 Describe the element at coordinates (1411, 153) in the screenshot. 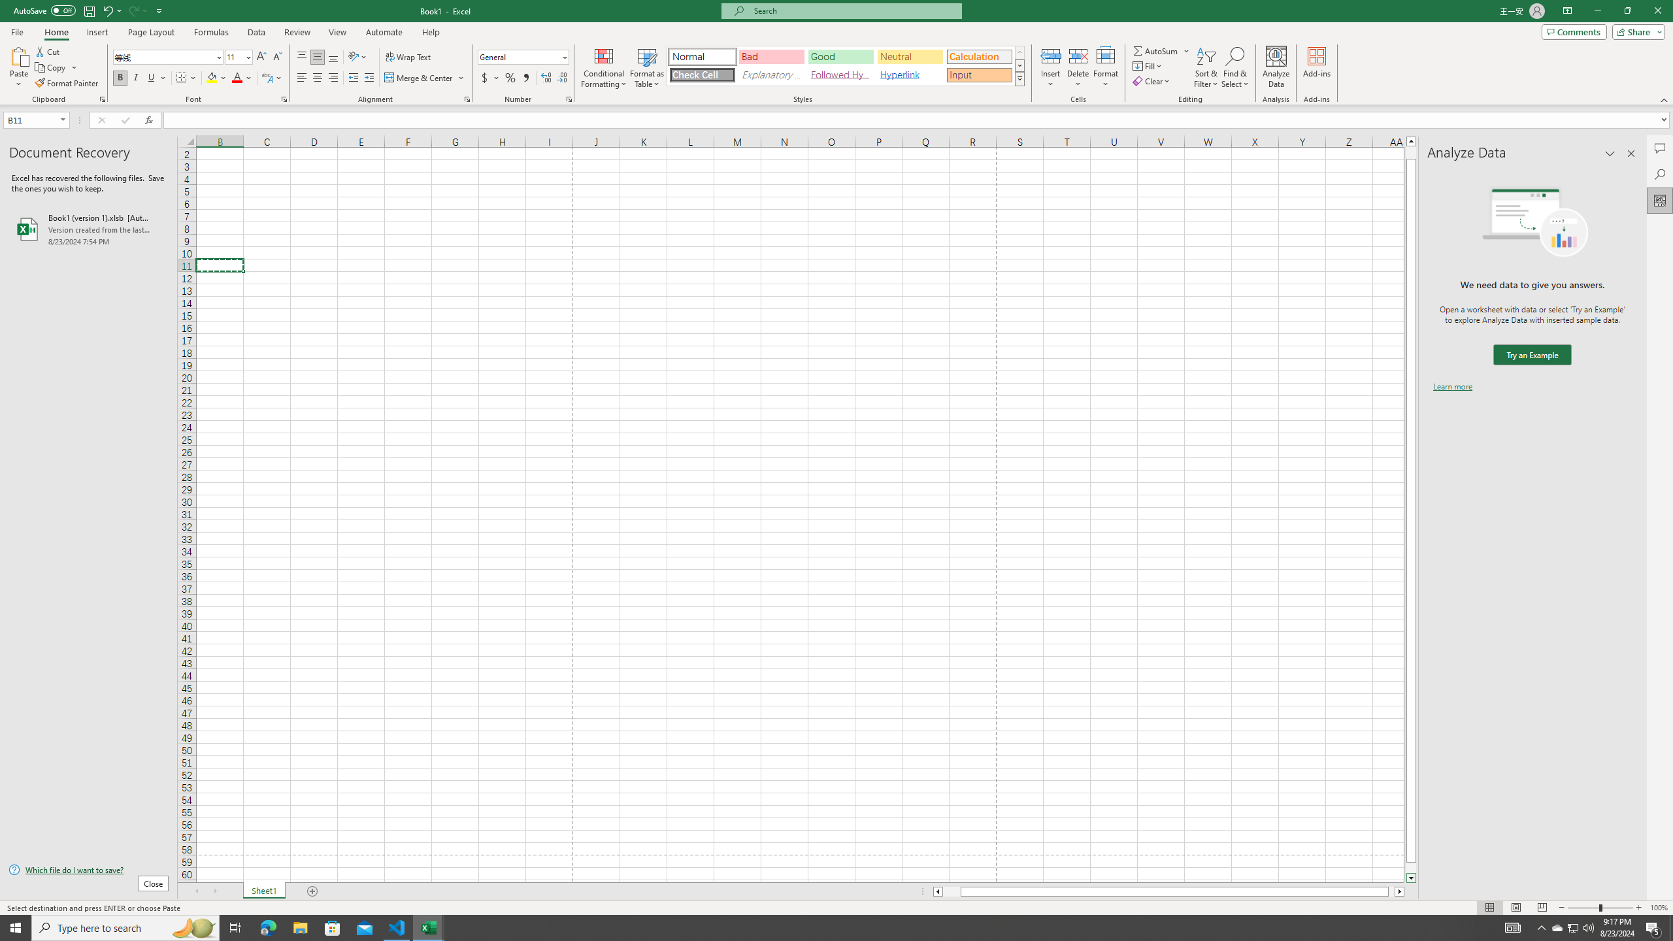

I see `Page up` at that location.